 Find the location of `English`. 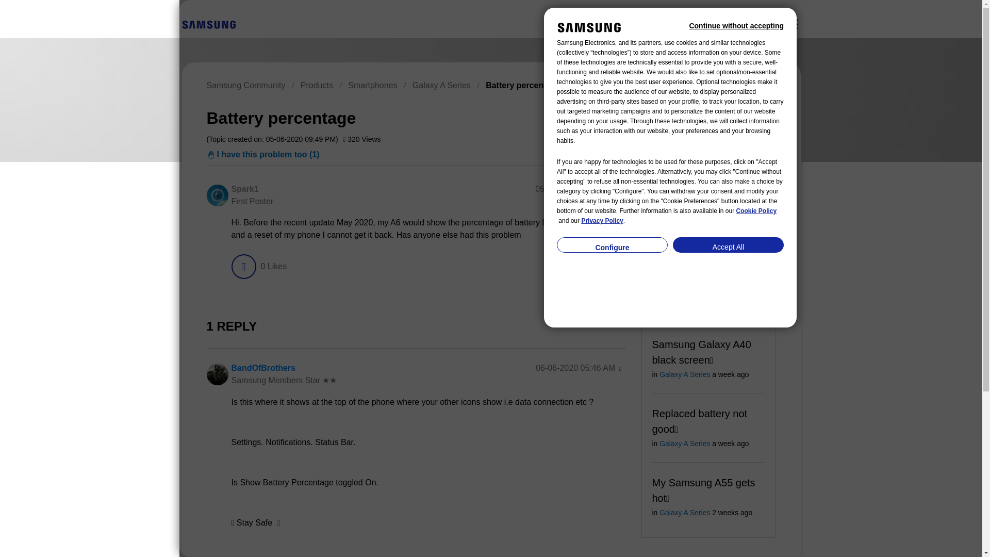

English is located at coordinates (208, 24).